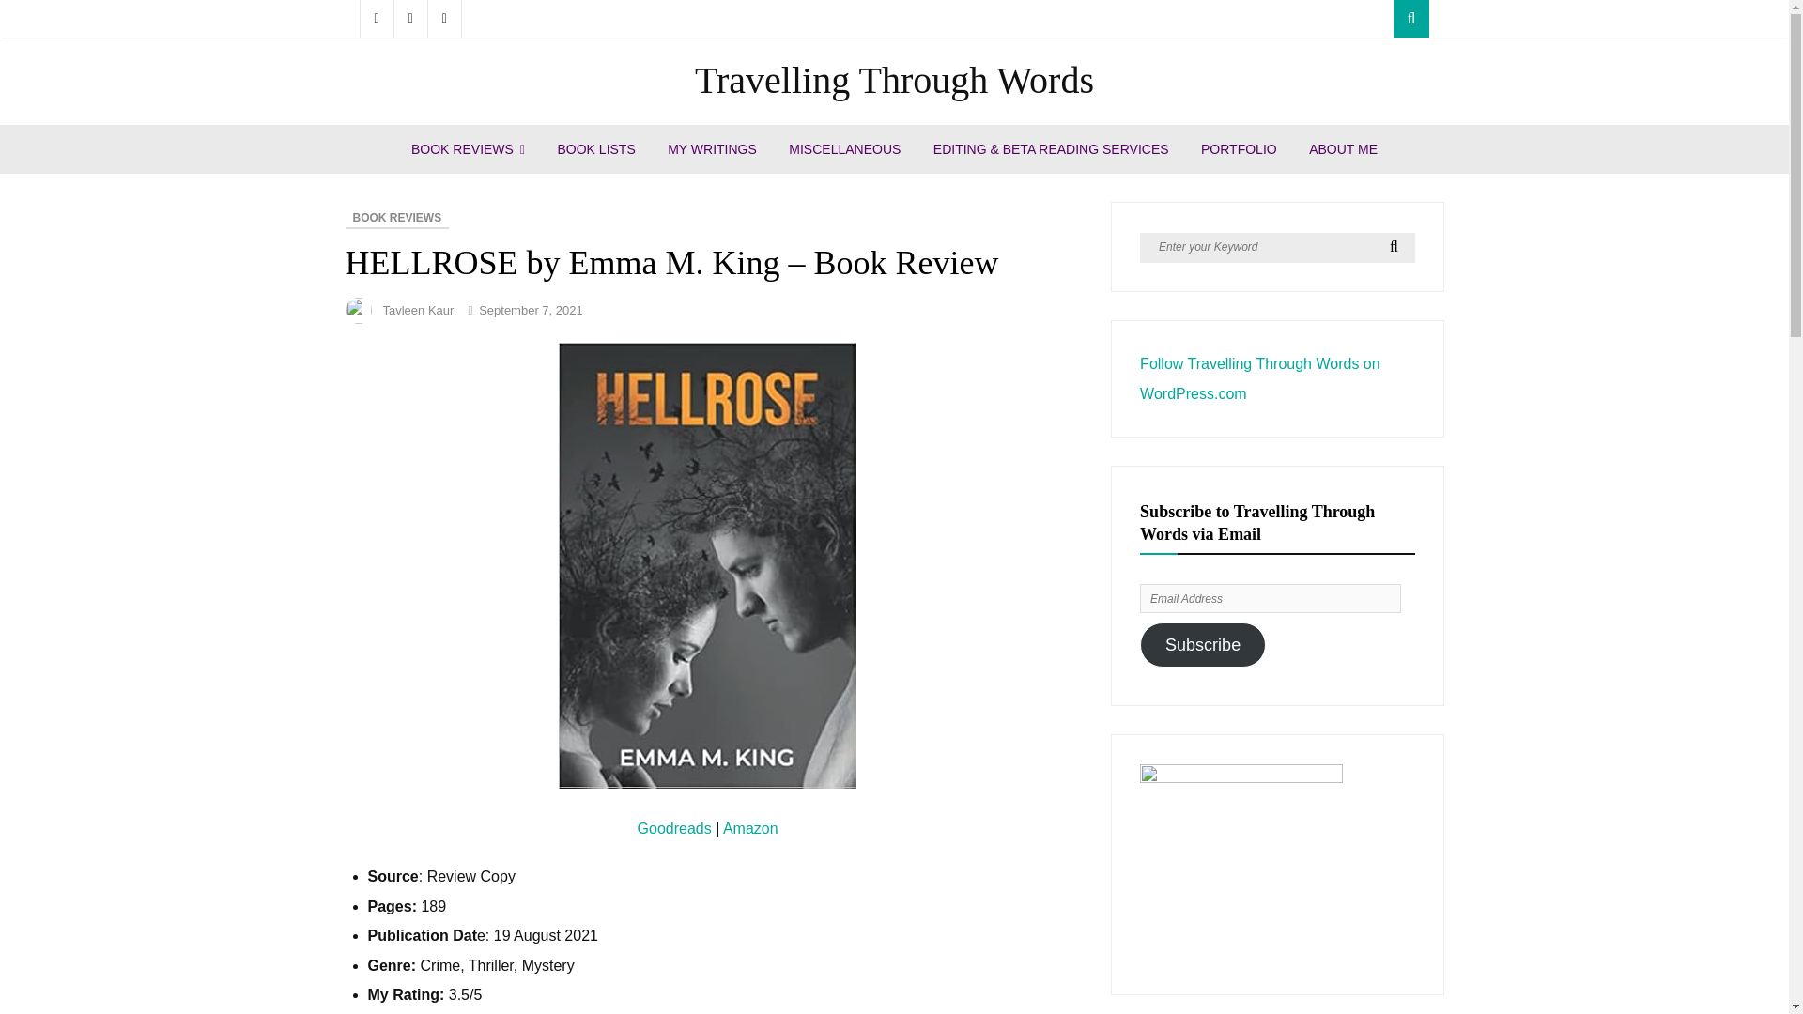 Image resolution: width=1803 pixels, height=1014 pixels. I want to click on September 7, 2021, so click(531, 310).